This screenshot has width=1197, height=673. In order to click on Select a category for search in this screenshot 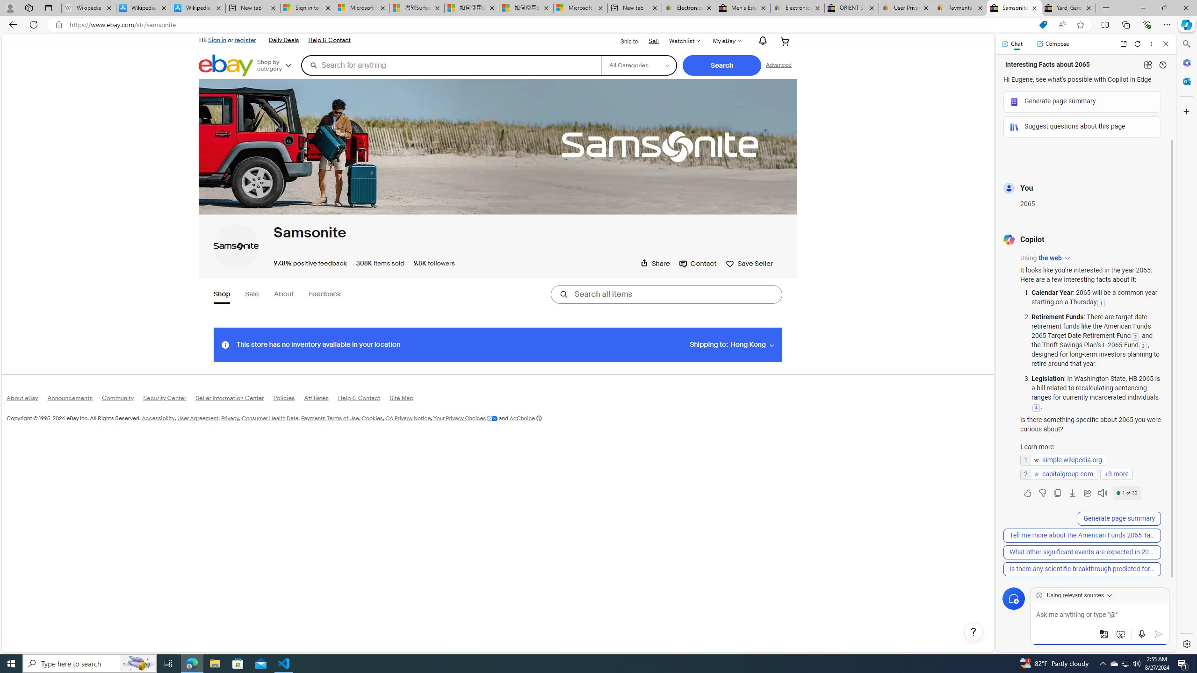, I will do `click(639, 65)`.